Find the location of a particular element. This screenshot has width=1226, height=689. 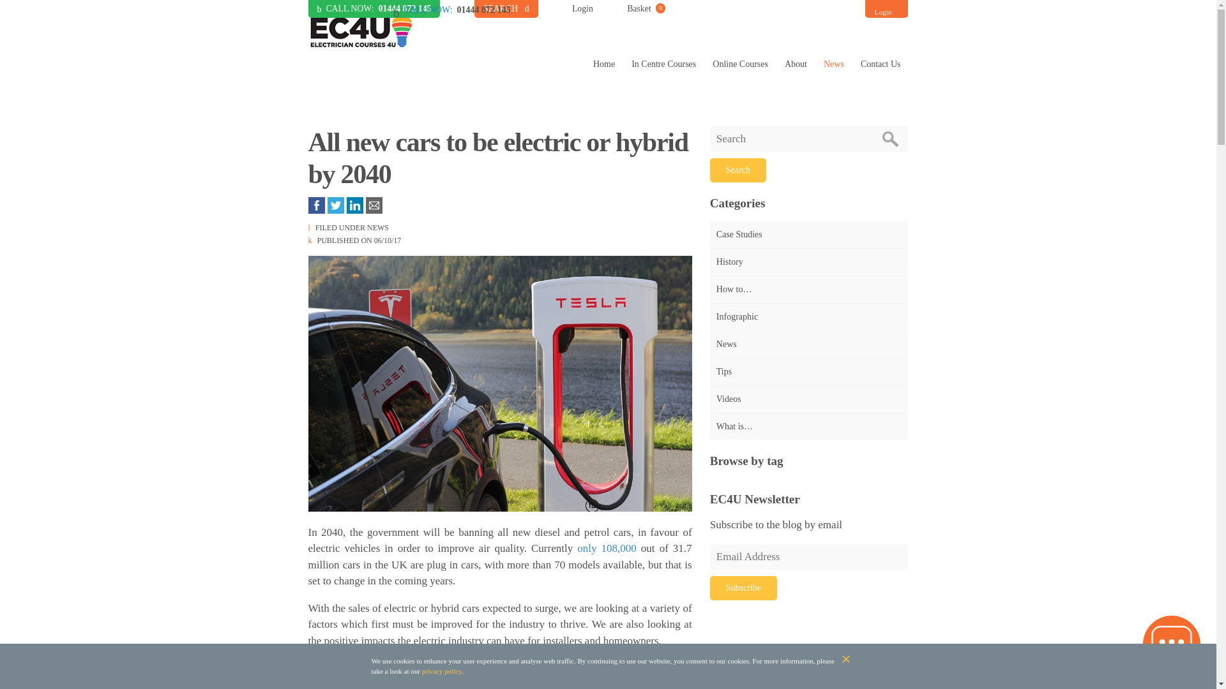

About is located at coordinates (796, 64).